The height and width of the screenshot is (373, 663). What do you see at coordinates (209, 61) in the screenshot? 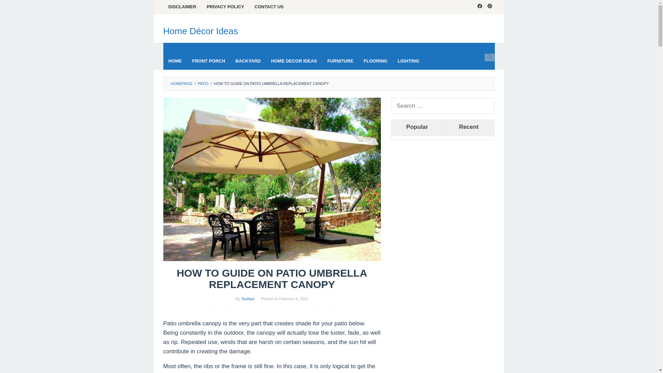
I see `FRONT PORCH` at bounding box center [209, 61].